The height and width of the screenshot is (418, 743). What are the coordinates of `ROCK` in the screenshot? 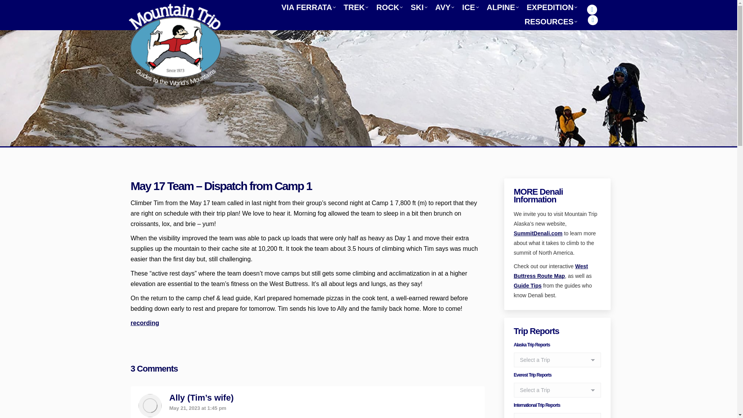 It's located at (389, 7).